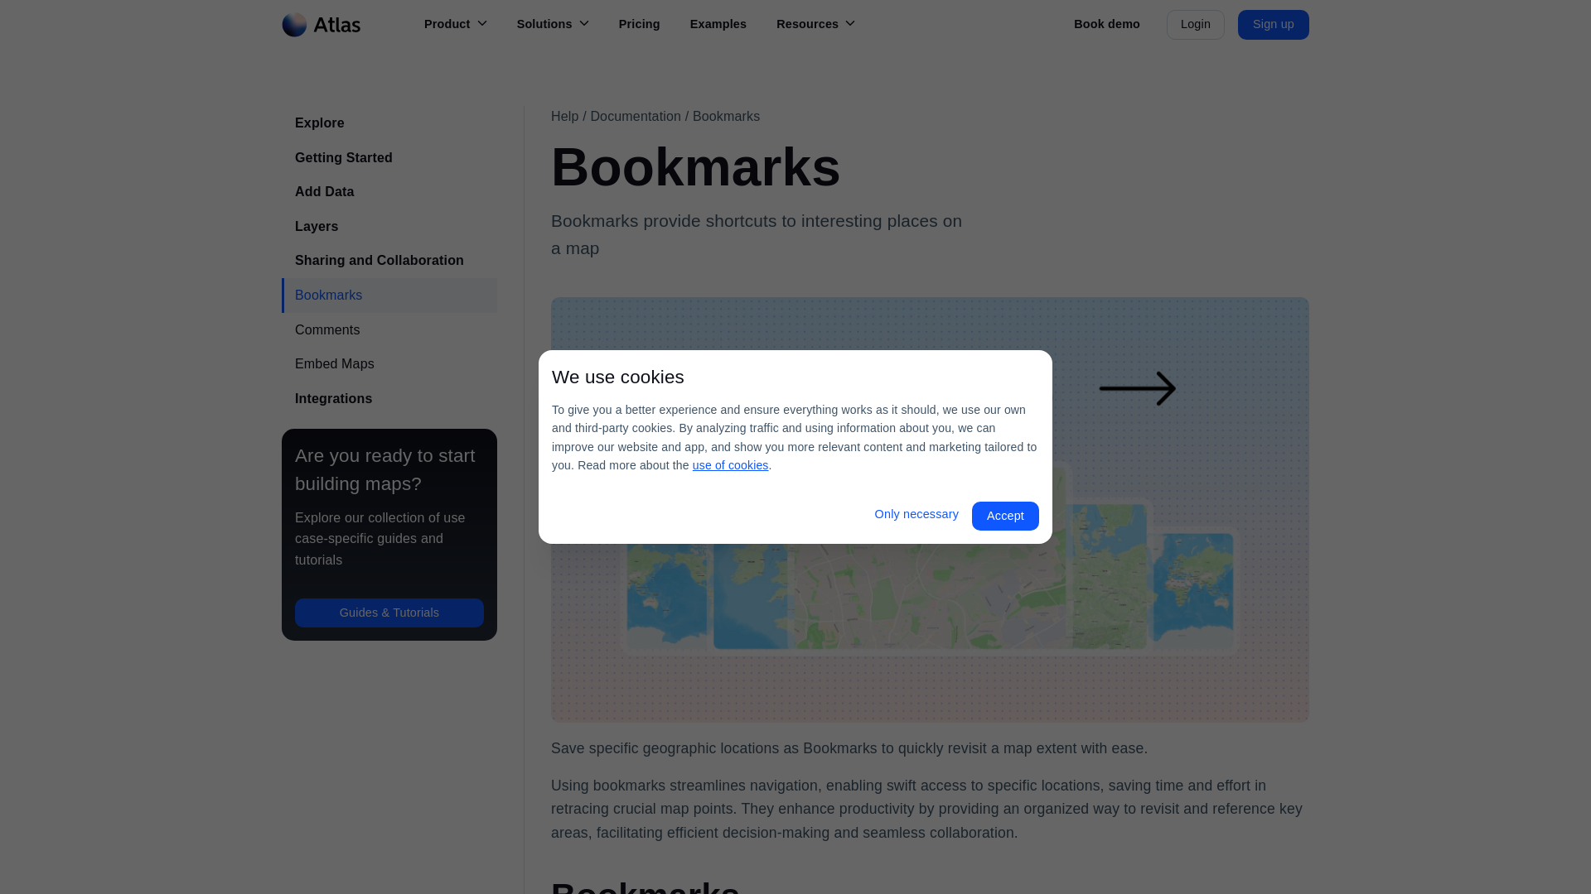 This screenshot has height=894, width=1591. Describe the element at coordinates (1195, 24) in the screenshot. I see `Login` at that location.